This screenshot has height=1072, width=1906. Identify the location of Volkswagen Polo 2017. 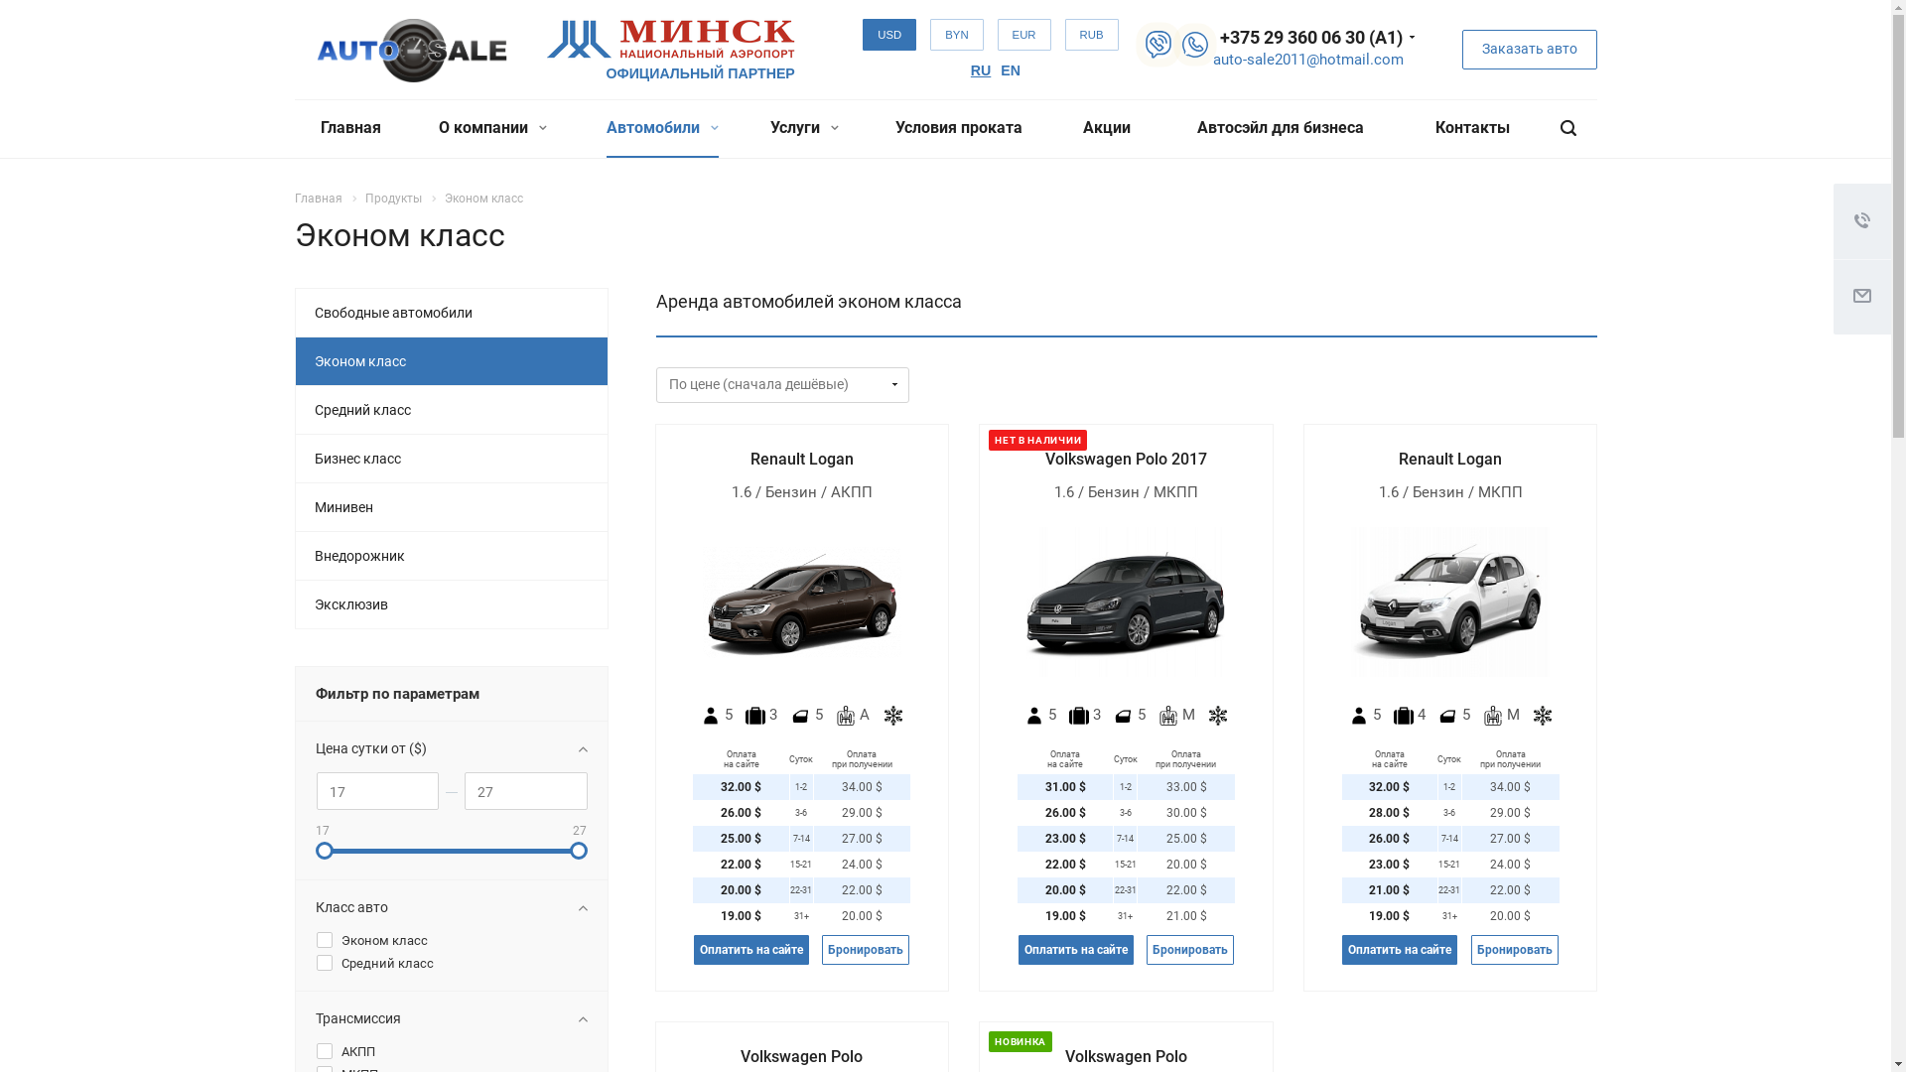
(1126, 459).